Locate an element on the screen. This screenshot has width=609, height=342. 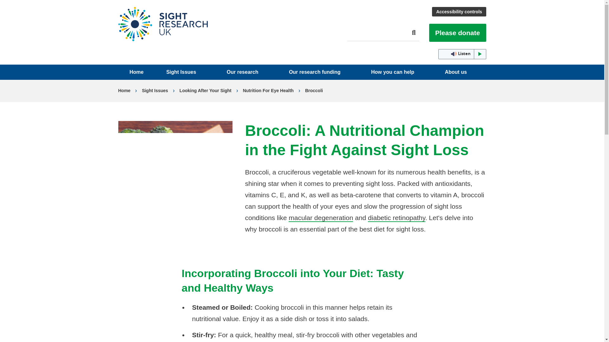
Home is located at coordinates (136, 72).